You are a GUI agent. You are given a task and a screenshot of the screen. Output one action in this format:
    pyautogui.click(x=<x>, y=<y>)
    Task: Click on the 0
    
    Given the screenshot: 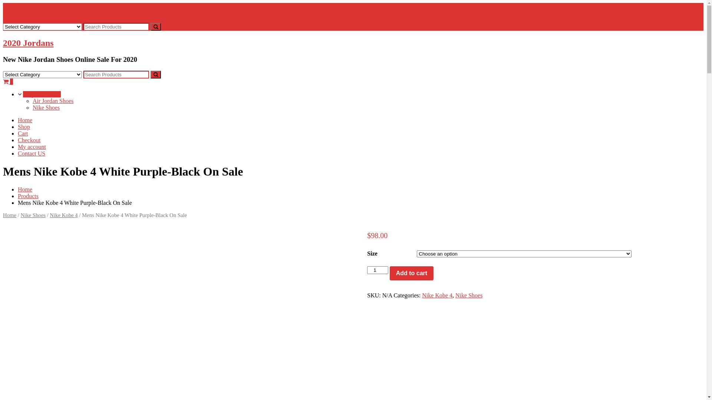 What is the action you would take?
    pyautogui.click(x=8, y=81)
    